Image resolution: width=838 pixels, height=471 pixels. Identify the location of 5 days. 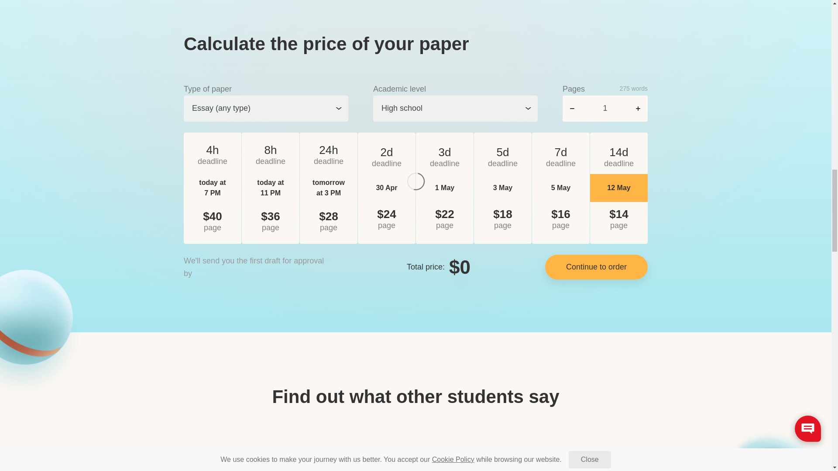
(503, 157).